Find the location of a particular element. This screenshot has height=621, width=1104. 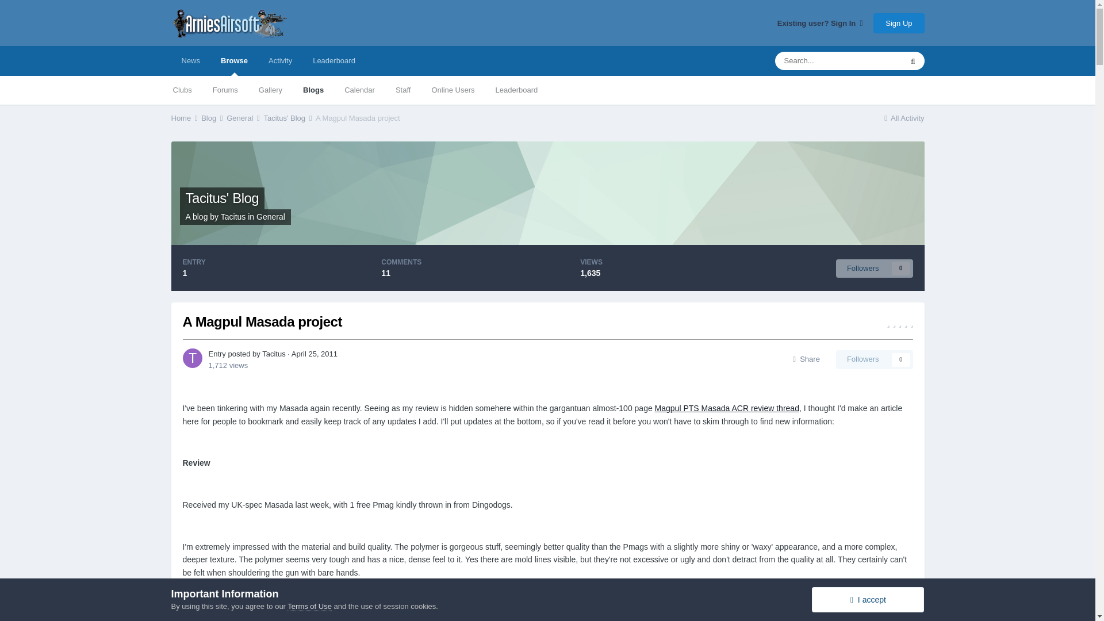

Home is located at coordinates (185, 117).